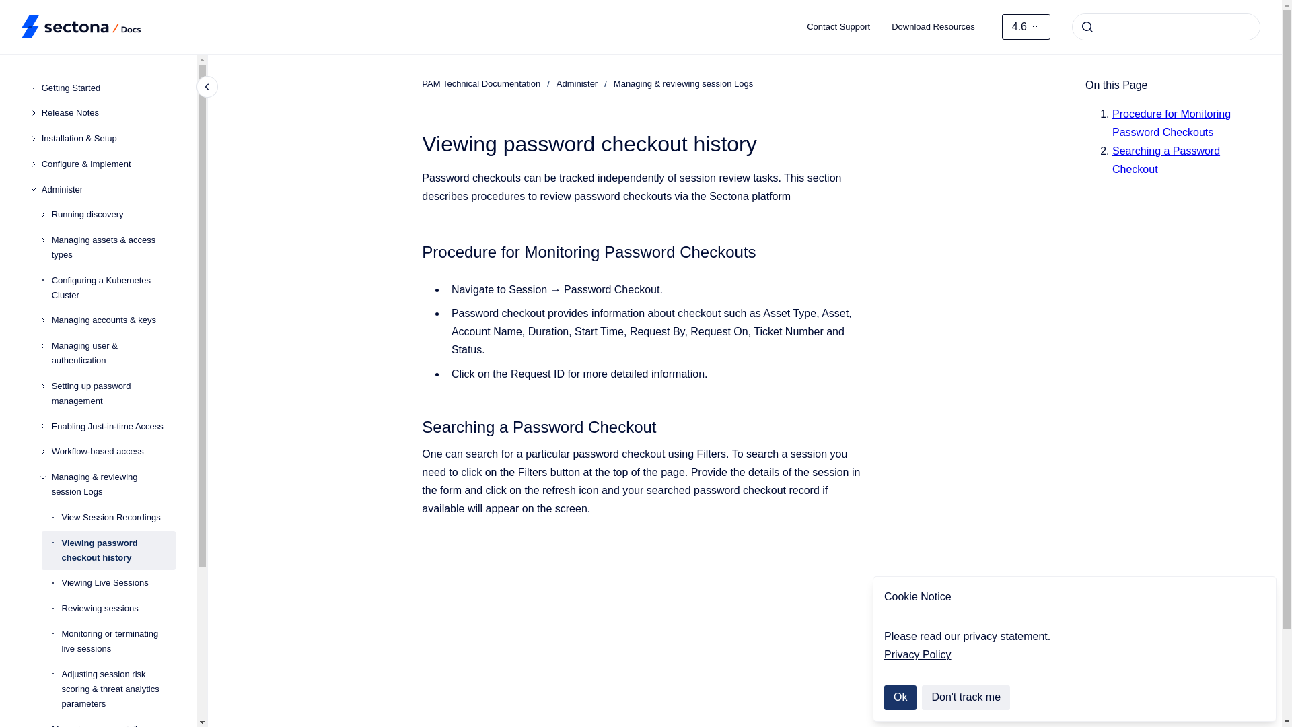 Image resolution: width=1292 pixels, height=727 pixels. I want to click on Download Resources, so click(933, 27).